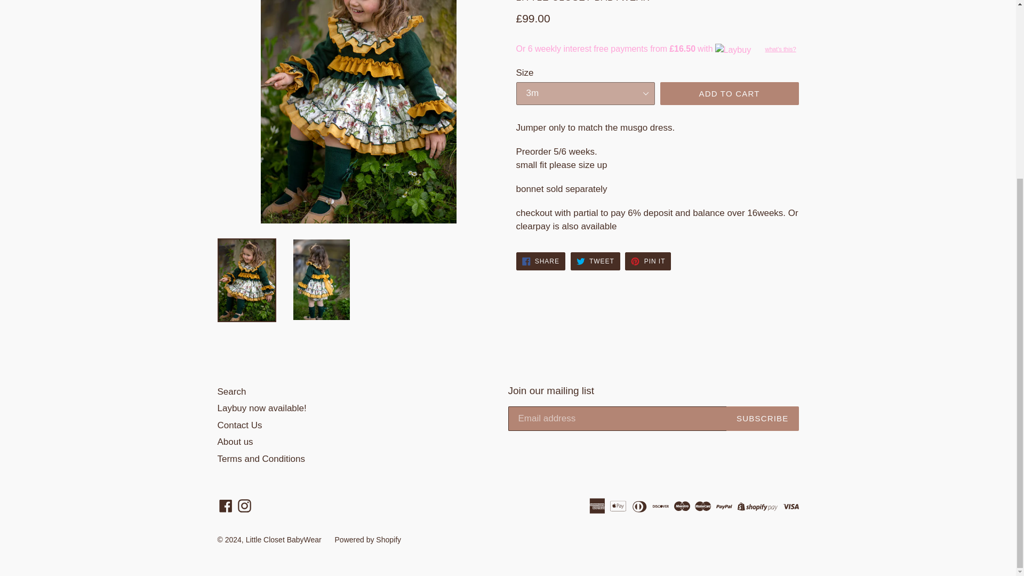 The height and width of the screenshot is (576, 1024). What do you see at coordinates (595, 261) in the screenshot?
I see `Tweet on Twitter` at bounding box center [595, 261].